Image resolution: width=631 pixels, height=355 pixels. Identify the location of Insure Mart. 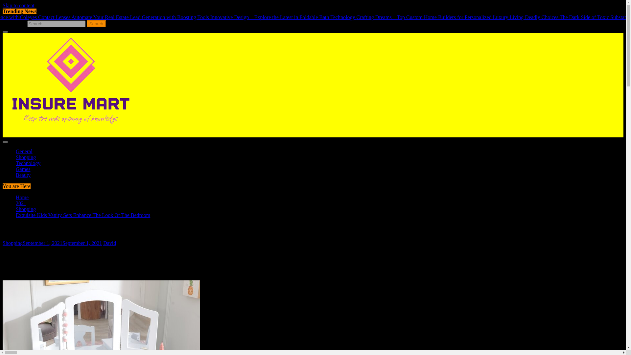
(14, 146).